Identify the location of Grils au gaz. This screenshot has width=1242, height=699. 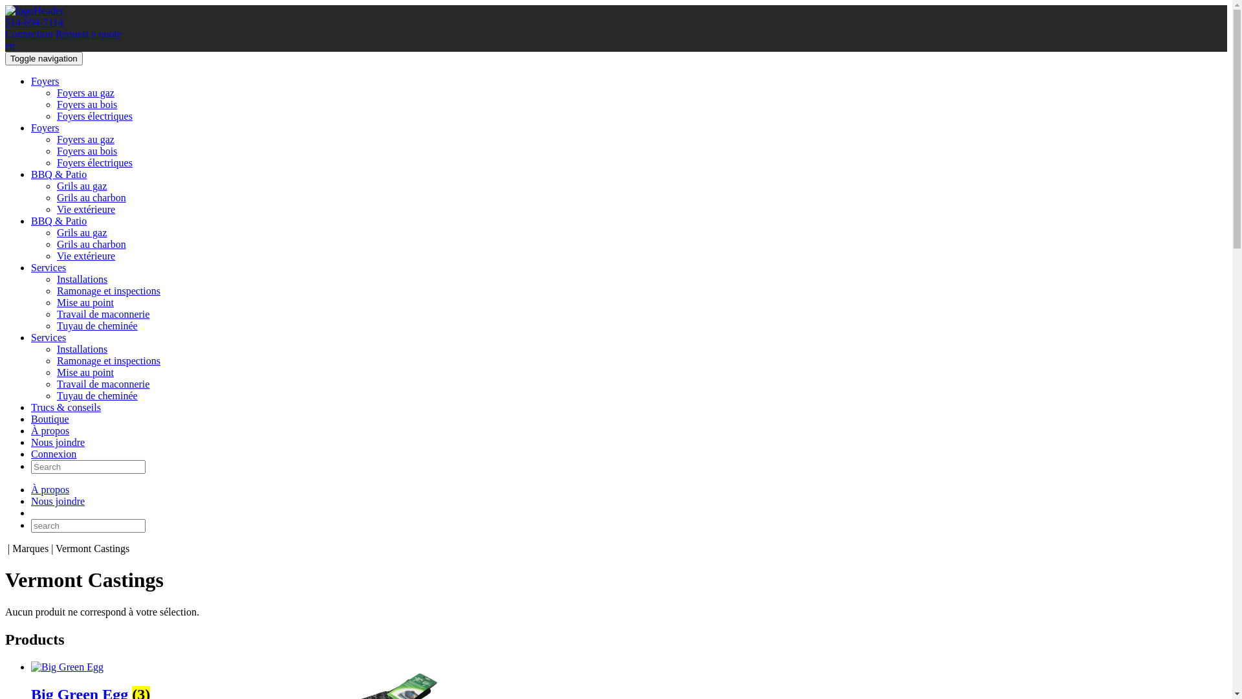
(82, 233).